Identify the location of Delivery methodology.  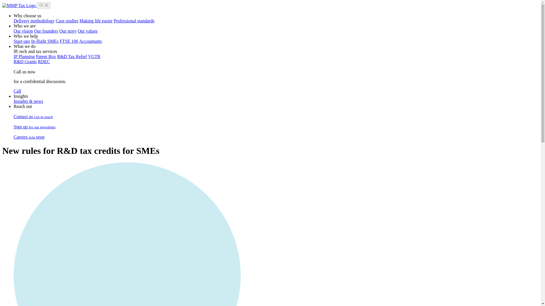
(34, 21).